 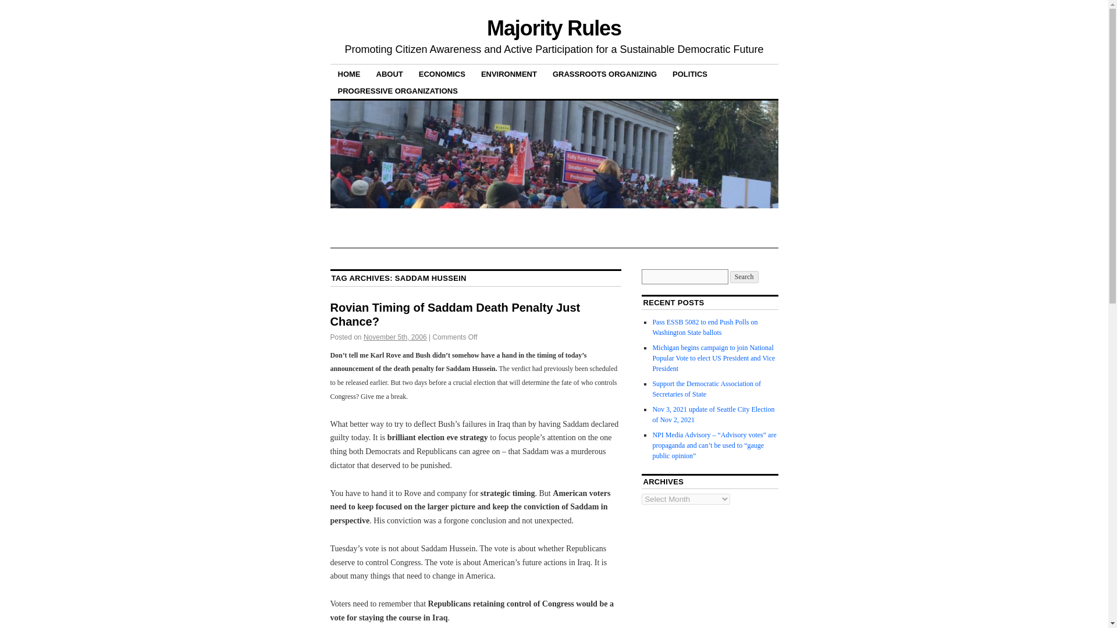 I want to click on Search, so click(x=744, y=277).